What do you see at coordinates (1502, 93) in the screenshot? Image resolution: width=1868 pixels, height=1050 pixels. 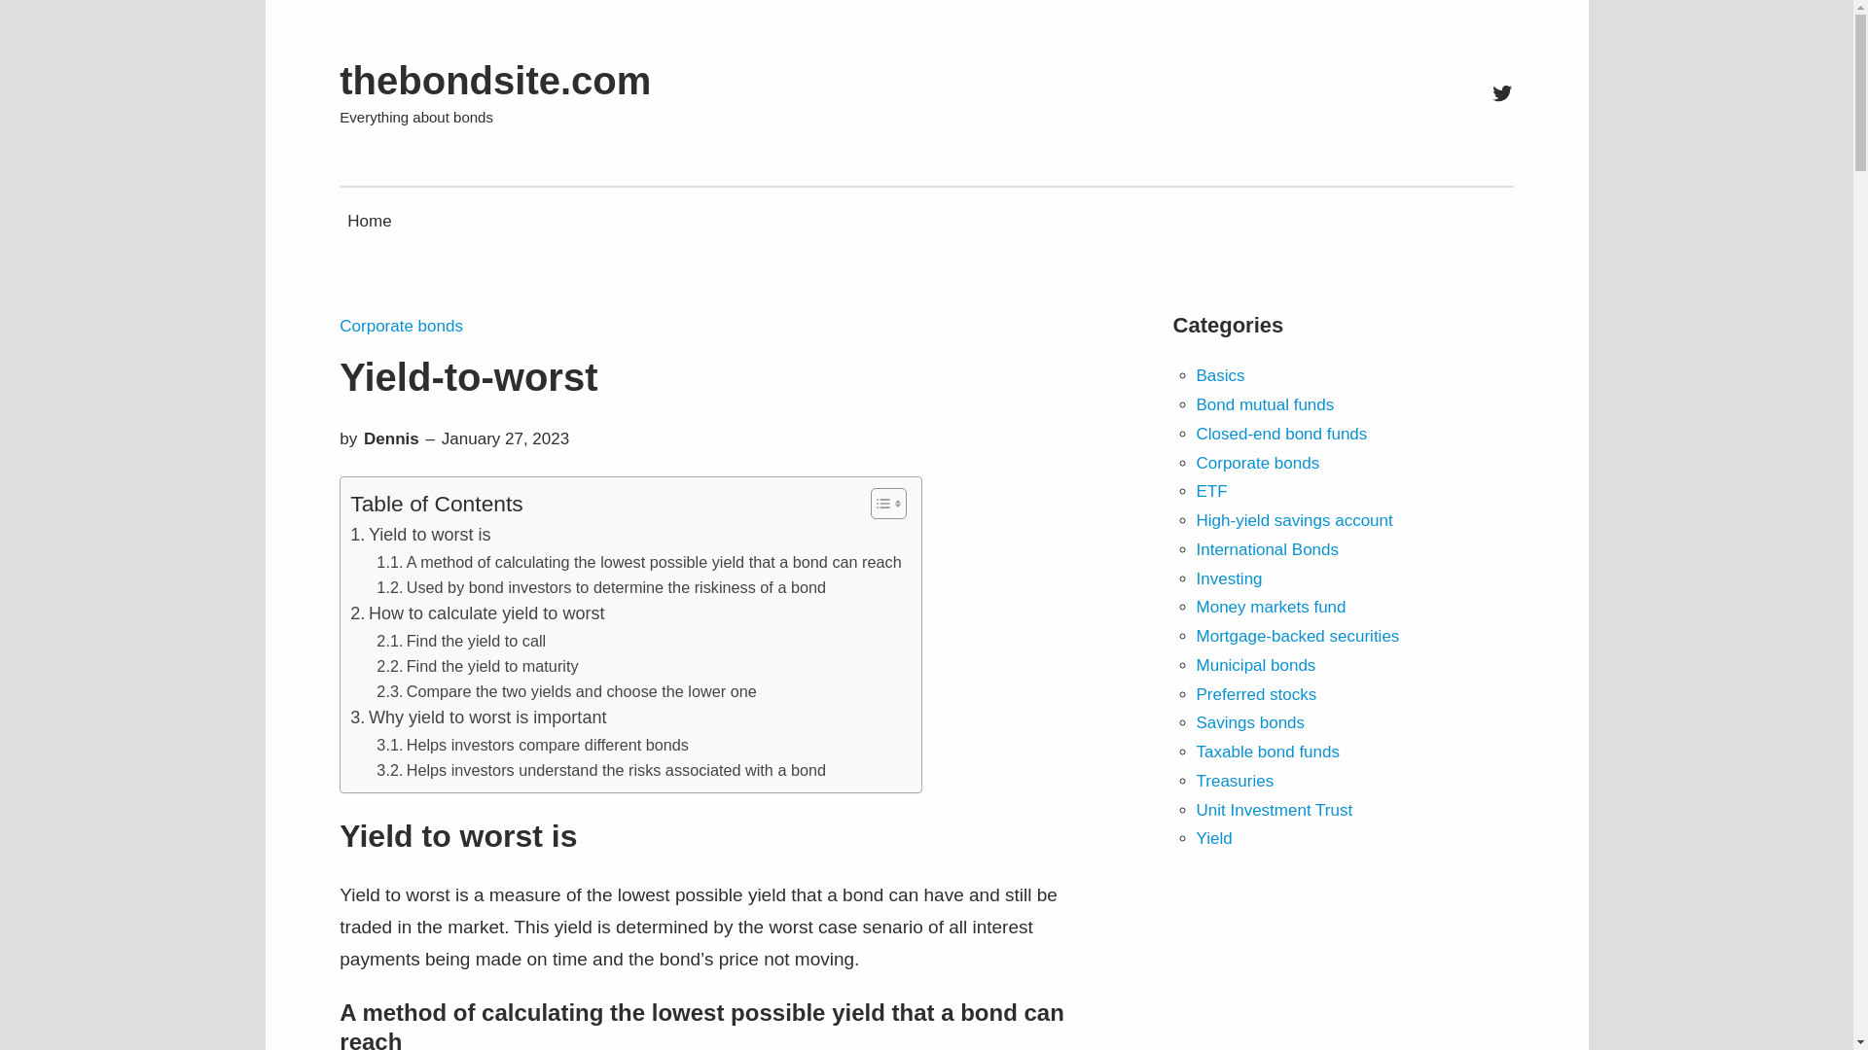 I see `Twitter` at bounding box center [1502, 93].